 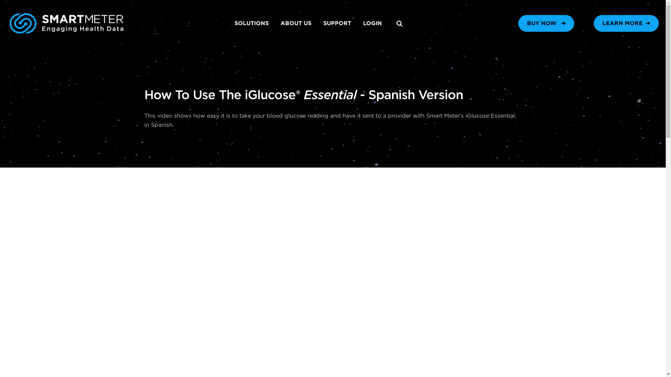 I want to click on SOLUTIONS, so click(x=252, y=23).